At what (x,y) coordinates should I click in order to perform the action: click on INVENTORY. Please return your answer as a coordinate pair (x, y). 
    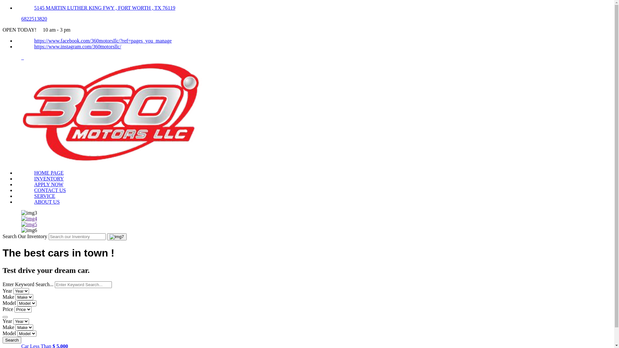
    Looking at the image, I should click on (49, 179).